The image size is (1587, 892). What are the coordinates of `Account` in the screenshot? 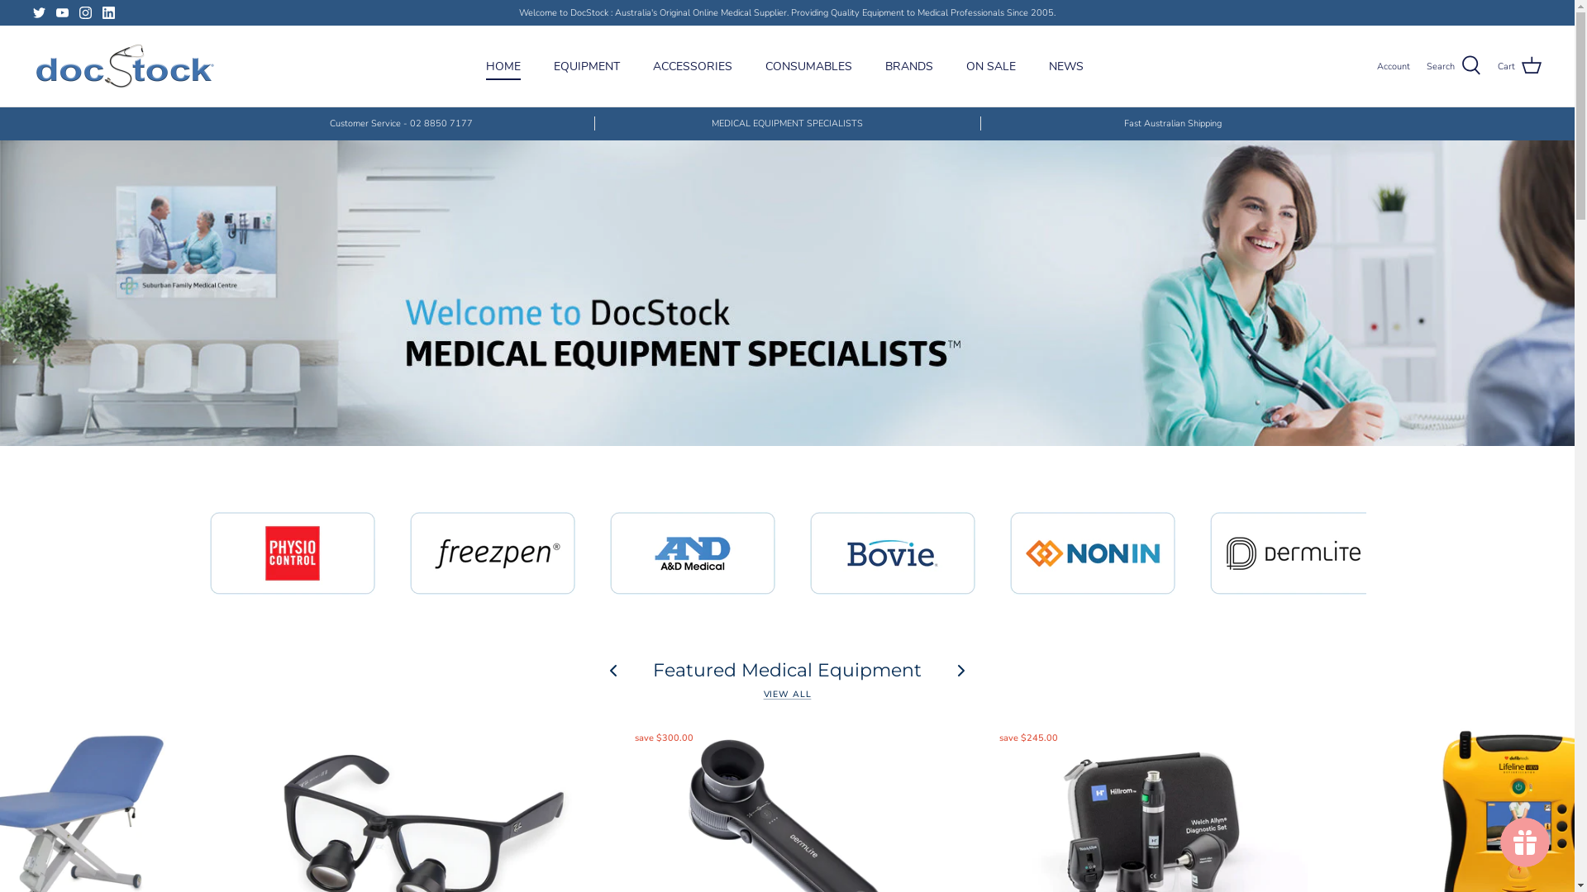 It's located at (1394, 67).